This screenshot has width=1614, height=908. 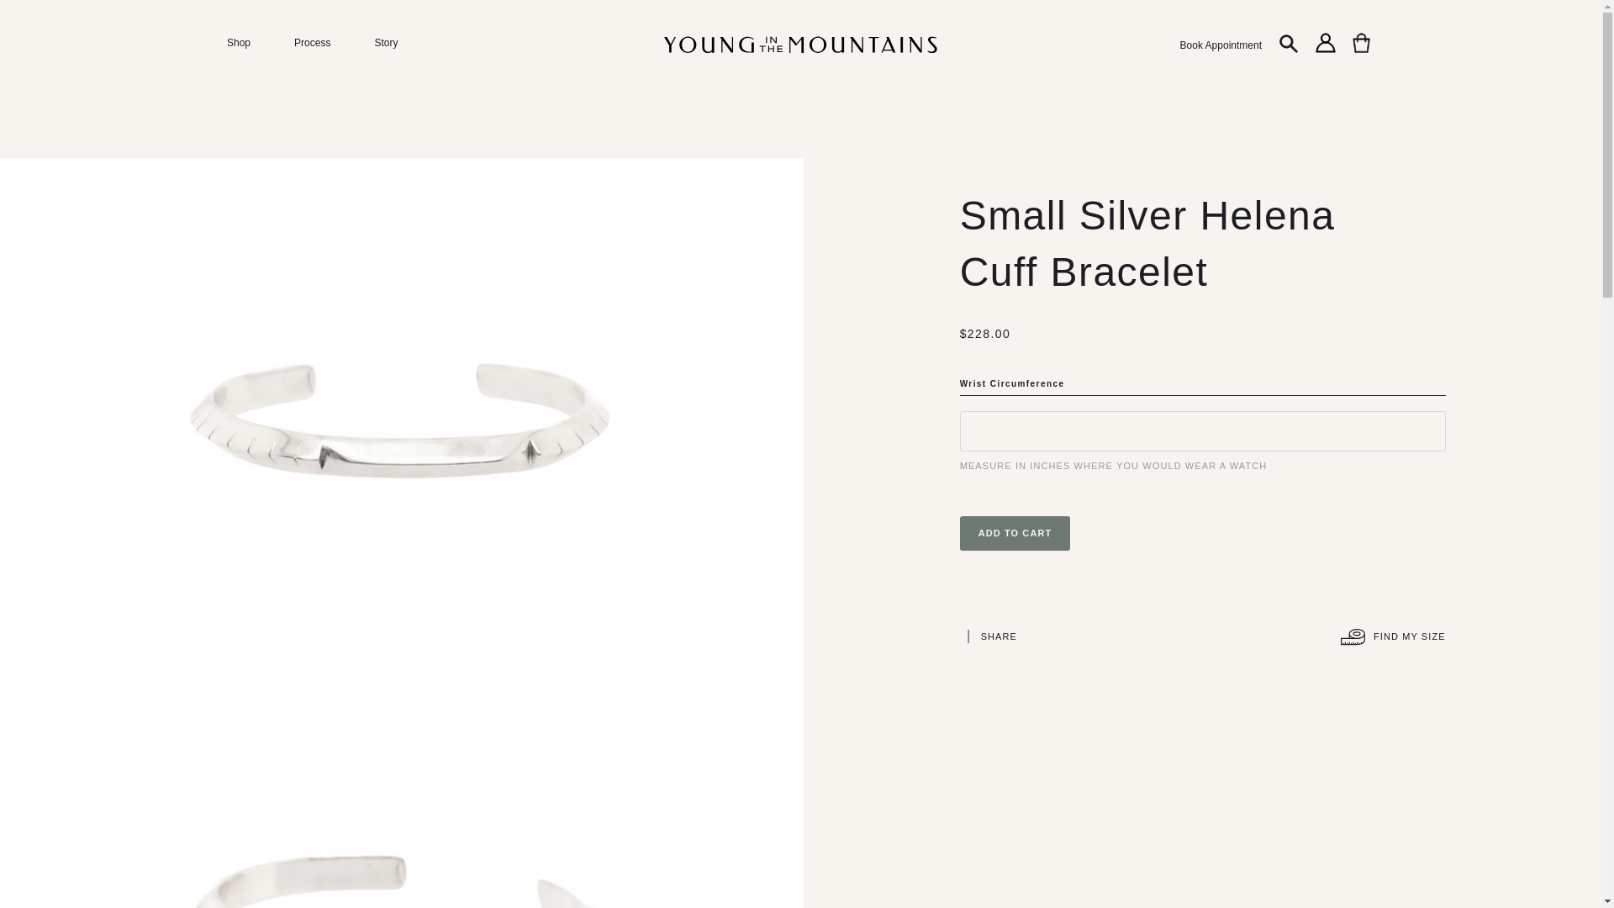 What do you see at coordinates (1325, 52) in the screenshot?
I see `Log In` at bounding box center [1325, 52].